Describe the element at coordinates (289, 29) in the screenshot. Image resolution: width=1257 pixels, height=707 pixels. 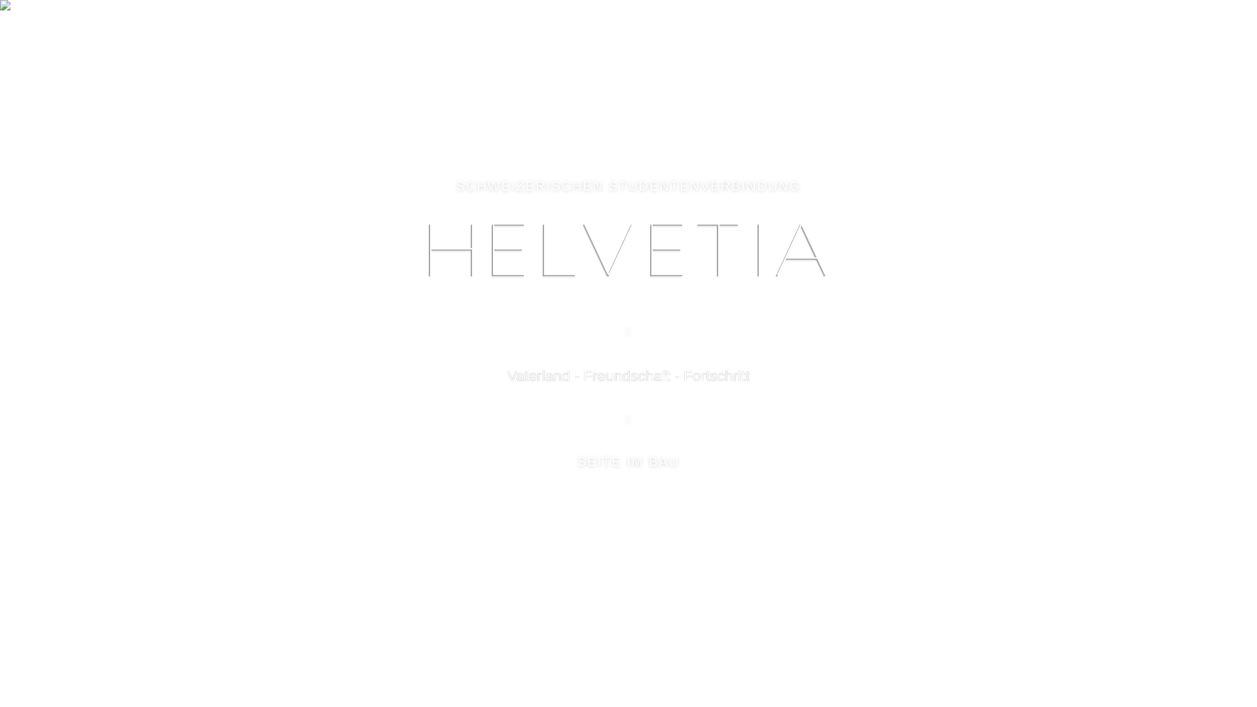
I see `Helvetia` at that location.